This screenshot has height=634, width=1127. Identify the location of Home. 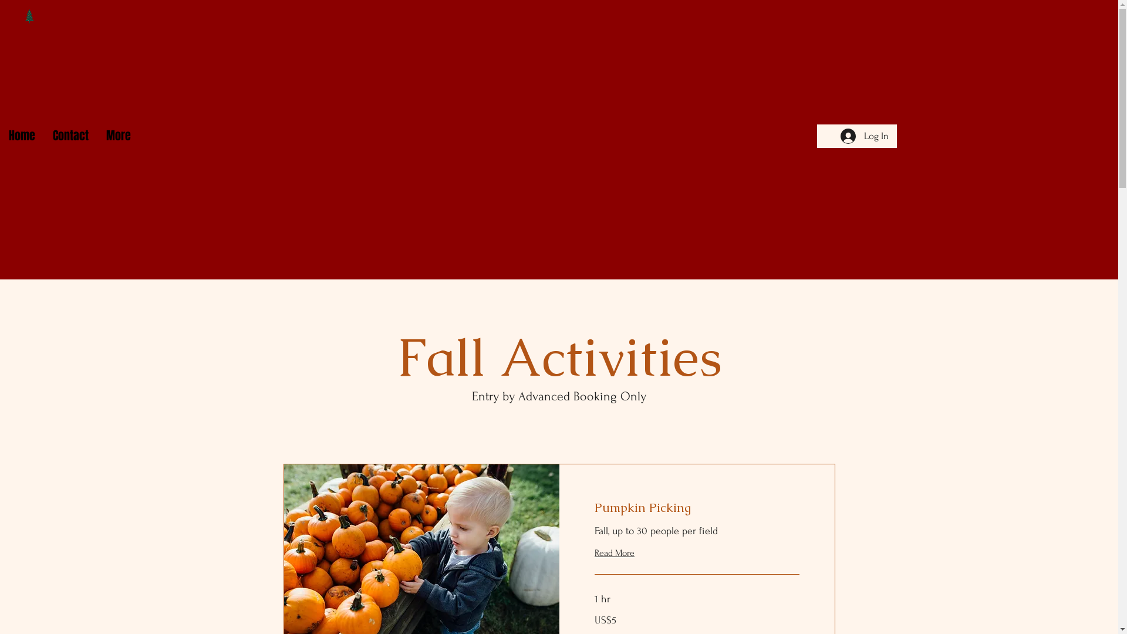
(22, 136).